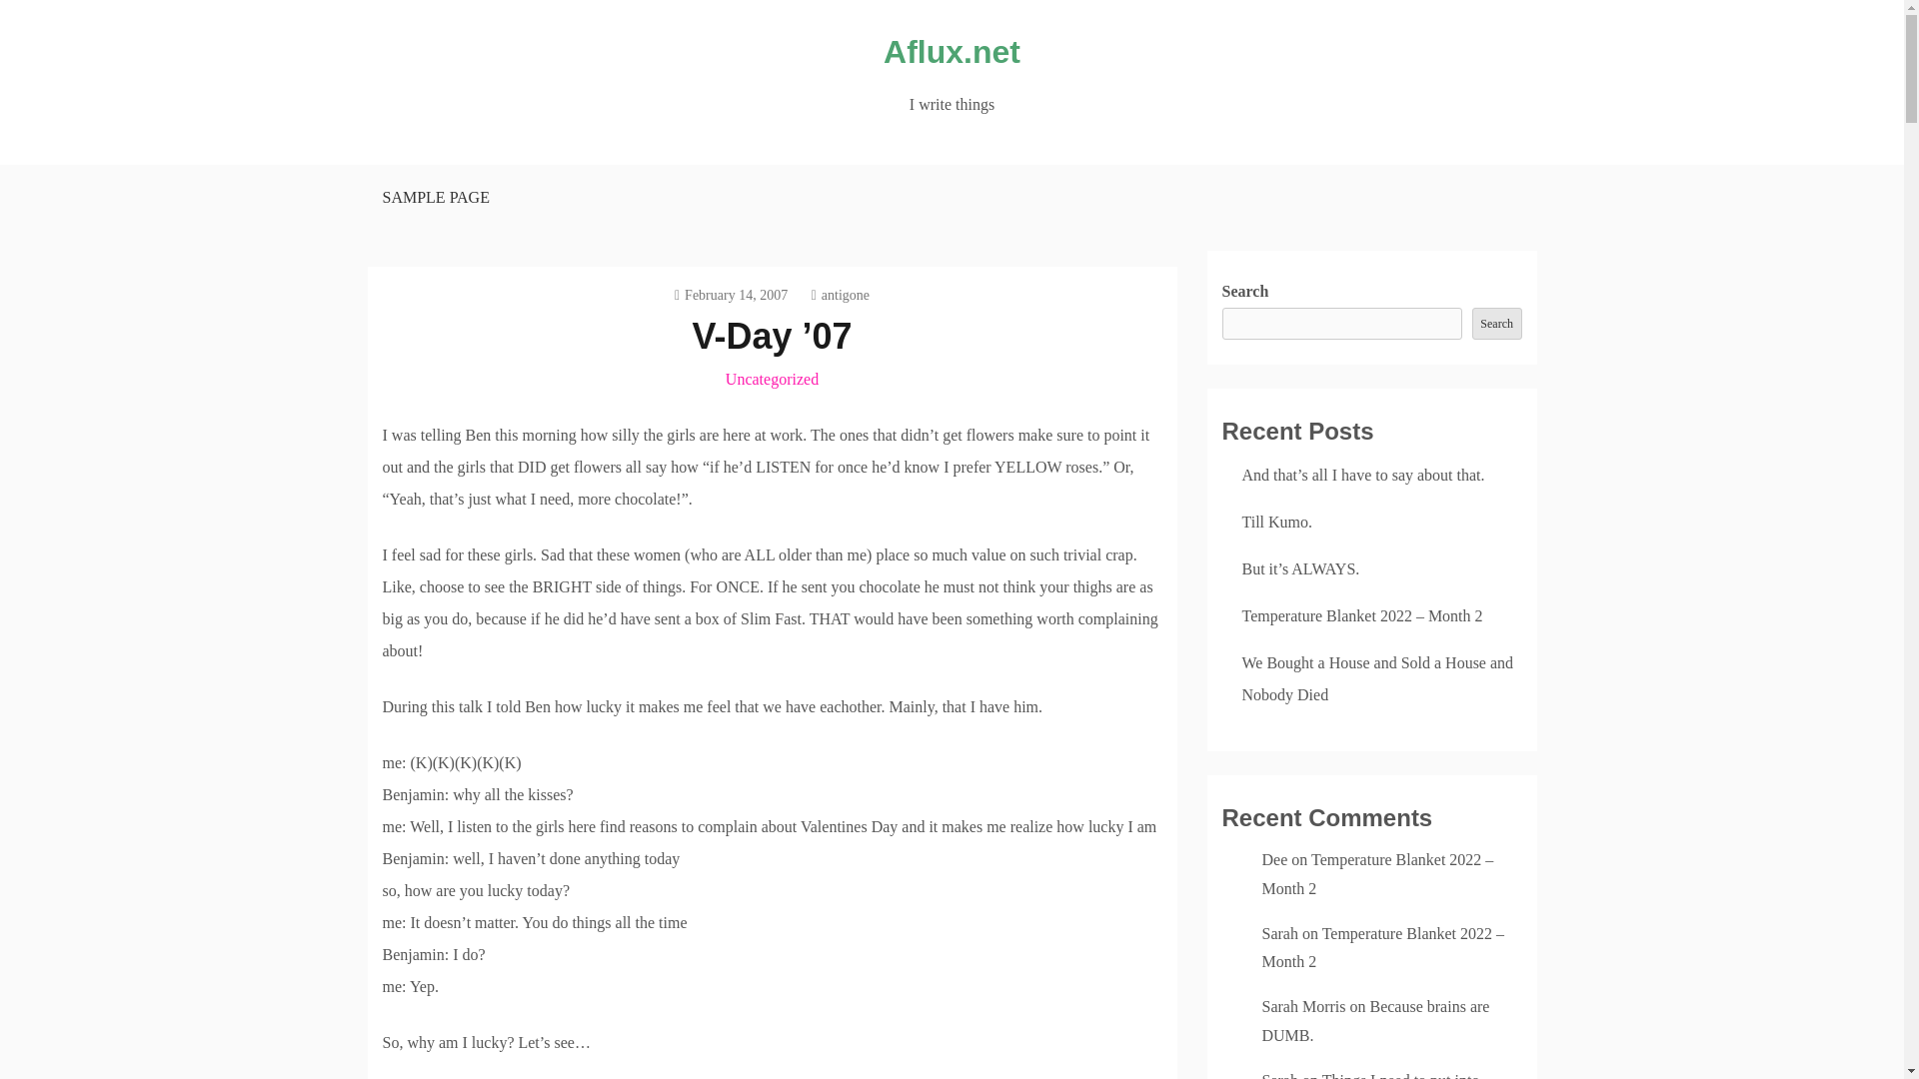 The image size is (1919, 1079). What do you see at coordinates (434, 198) in the screenshot?
I see `SAMPLE PAGE` at bounding box center [434, 198].